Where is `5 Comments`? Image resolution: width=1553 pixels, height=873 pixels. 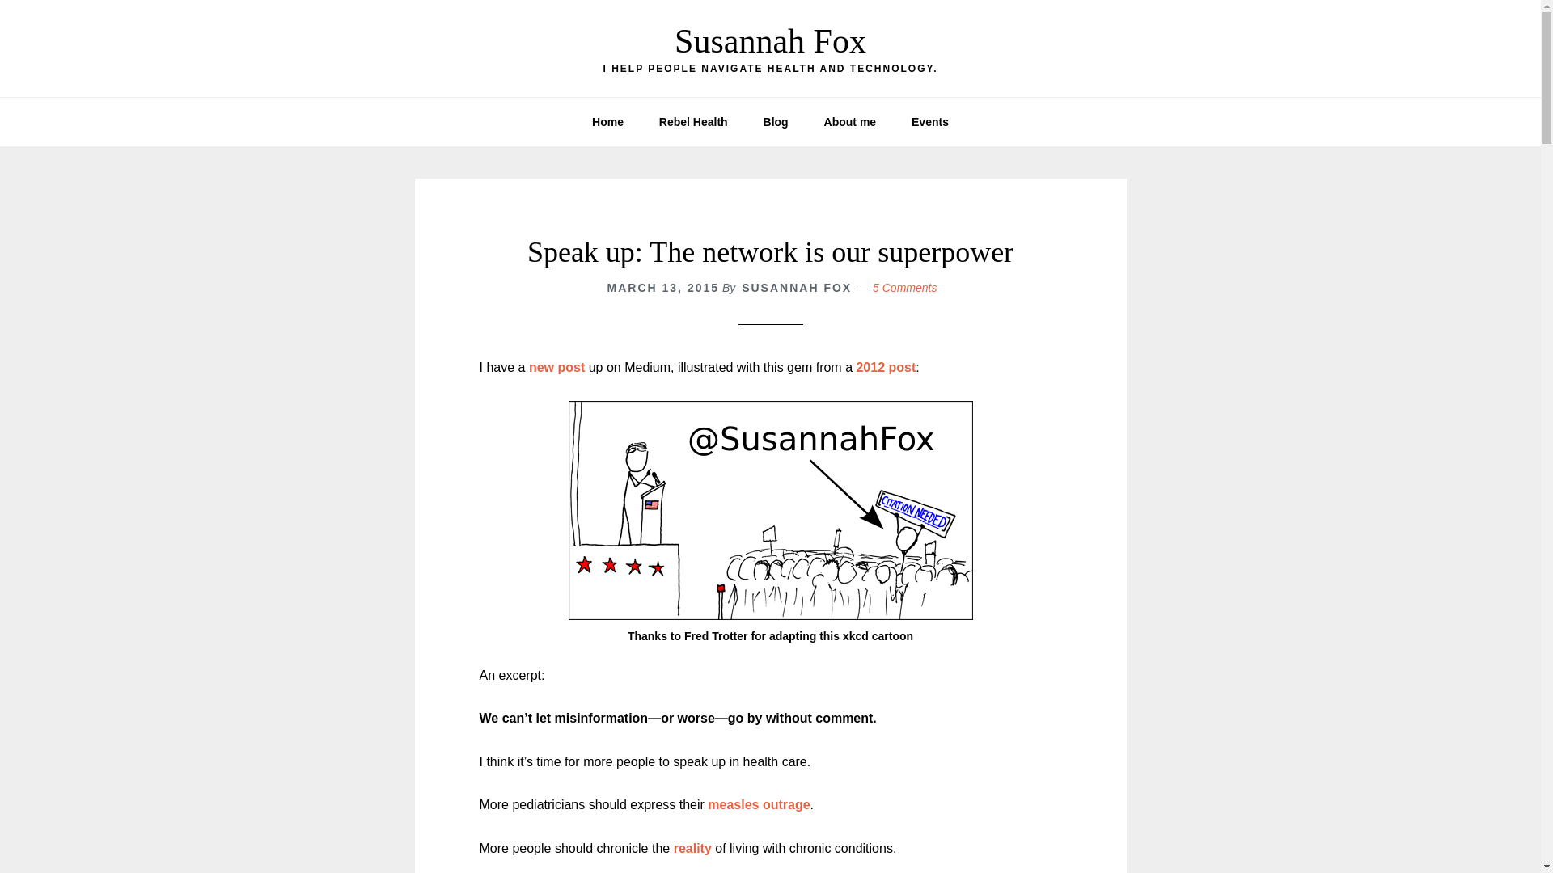
5 Comments is located at coordinates (904, 287).